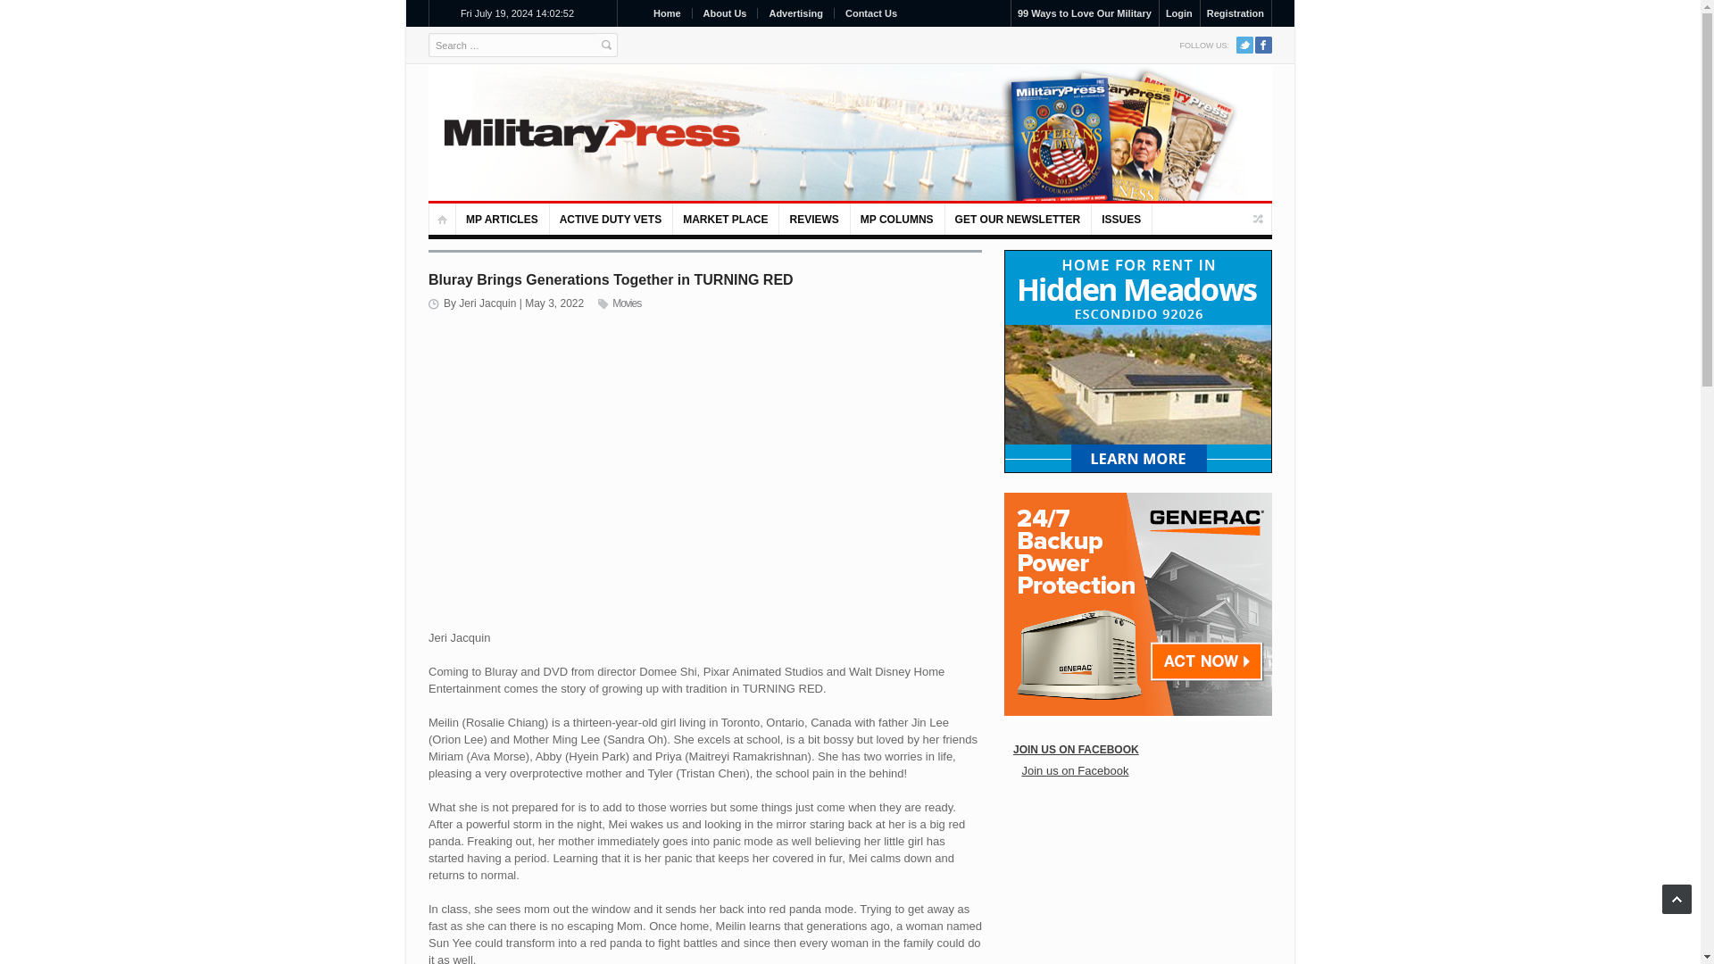  What do you see at coordinates (795, 12) in the screenshot?
I see `Advertising` at bounding box center [795, 12].